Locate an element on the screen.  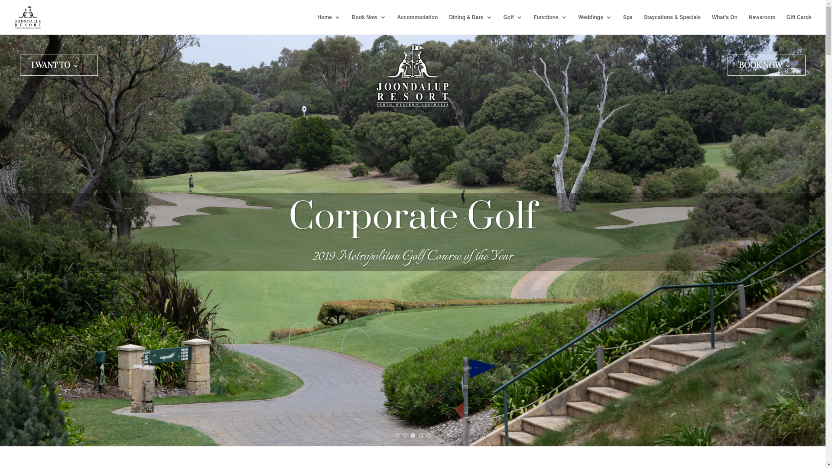
I WANT TO is located at coordinates (55, 68).